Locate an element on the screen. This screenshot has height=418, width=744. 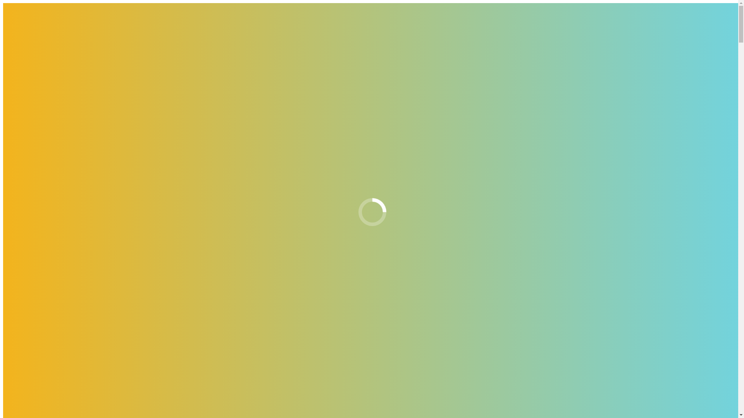
Login is located at coordinates (41, 247).